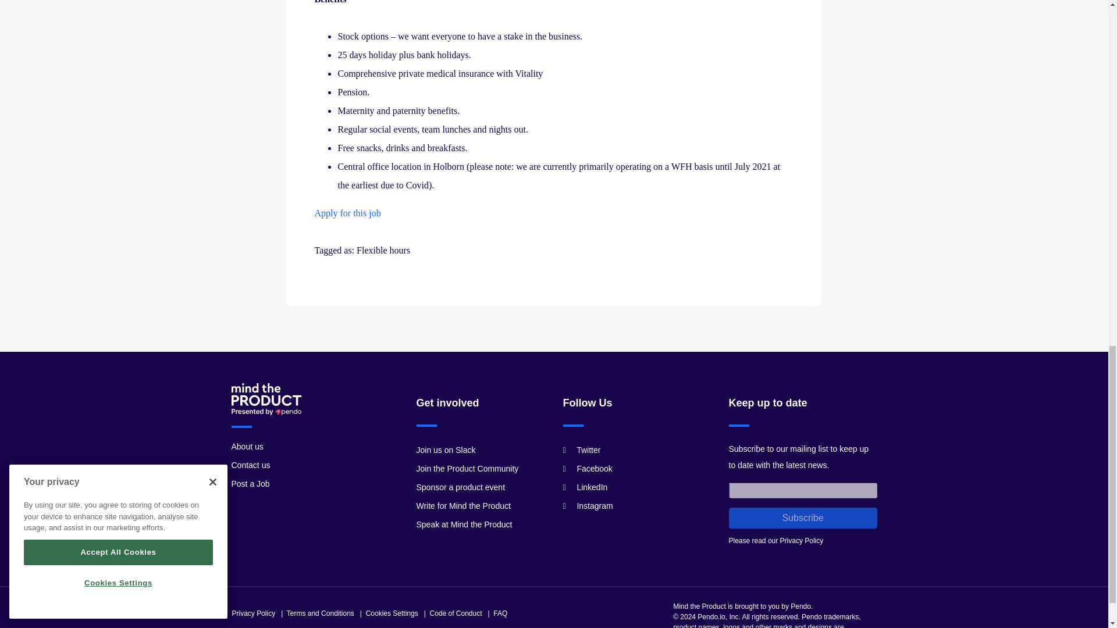 Image resolution: width=1117 pixels, height=628 pixels. I want to click on Privacy Policy, so click(802, 541).